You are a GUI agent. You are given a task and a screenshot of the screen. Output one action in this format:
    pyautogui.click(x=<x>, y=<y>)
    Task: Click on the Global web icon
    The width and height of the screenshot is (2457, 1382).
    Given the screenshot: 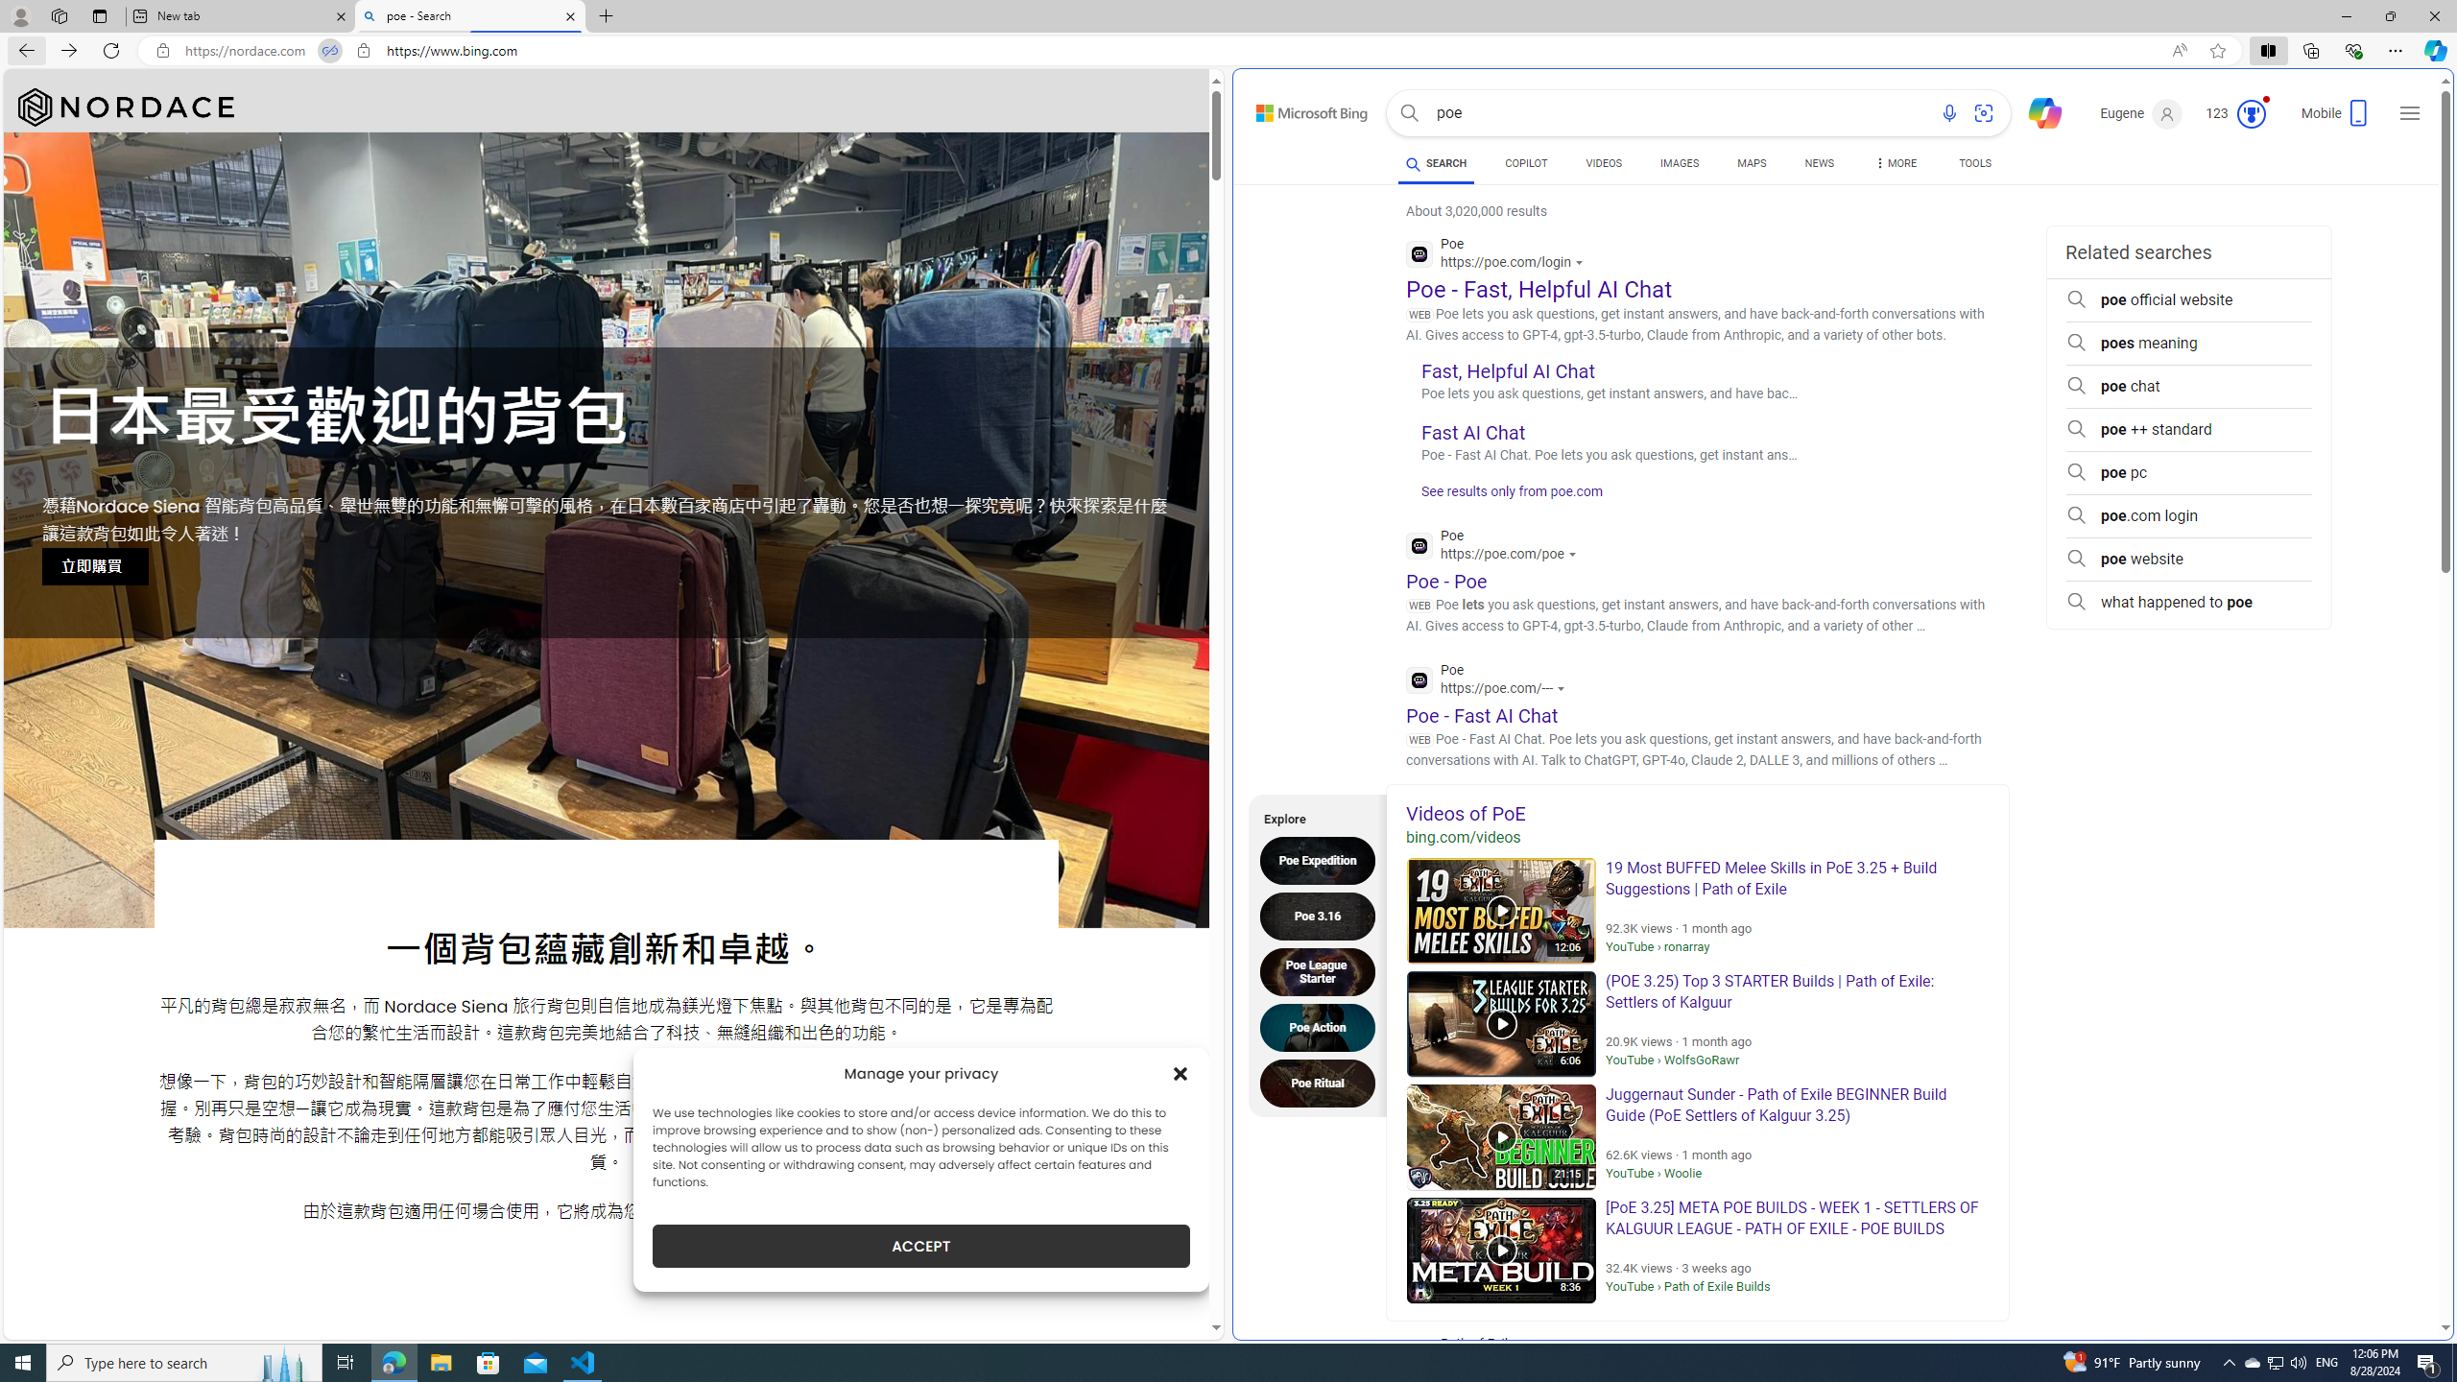 What is the action you would take?
    pyautogui.click(x=1420, y=679)
    